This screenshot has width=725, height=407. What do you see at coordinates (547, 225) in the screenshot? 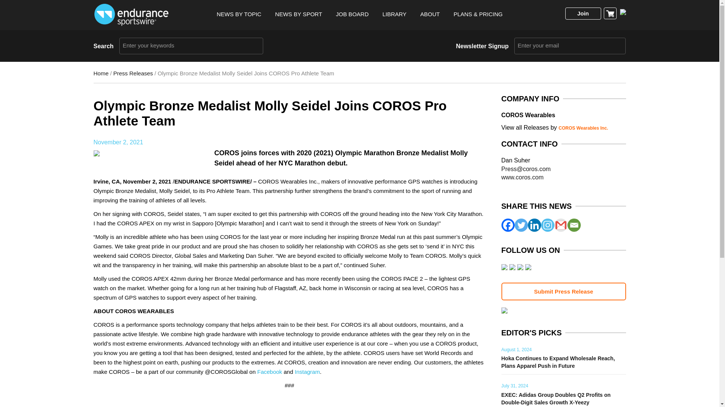
I see `Instagram` at bounding box center [547, 225].